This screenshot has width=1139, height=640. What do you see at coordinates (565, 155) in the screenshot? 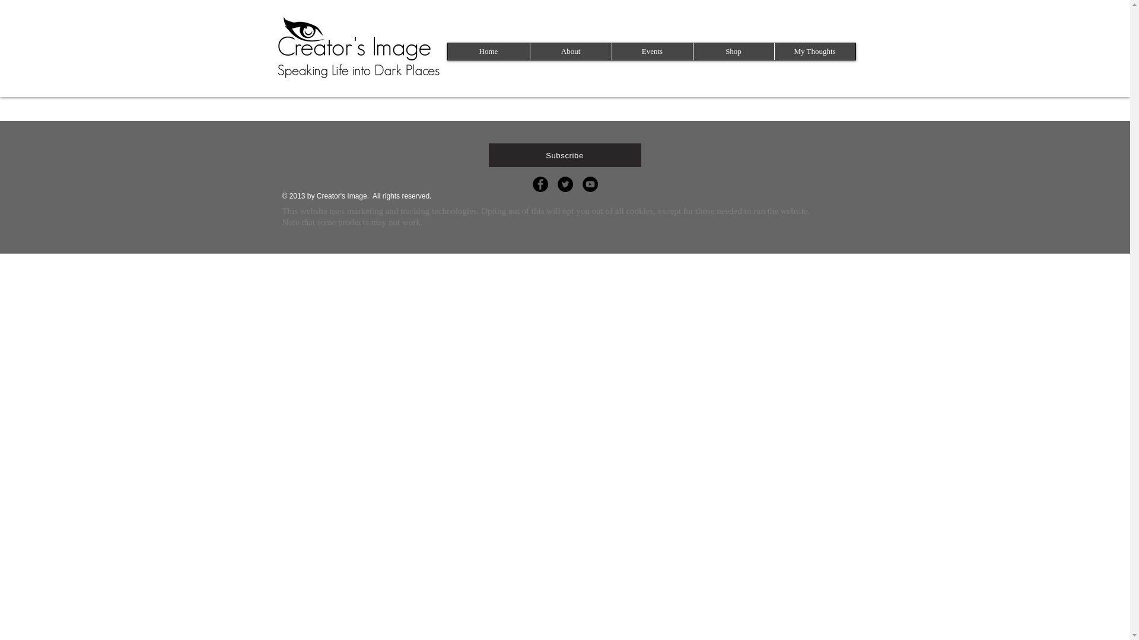
I see `Subscribe` at bounding box center [565, 155].